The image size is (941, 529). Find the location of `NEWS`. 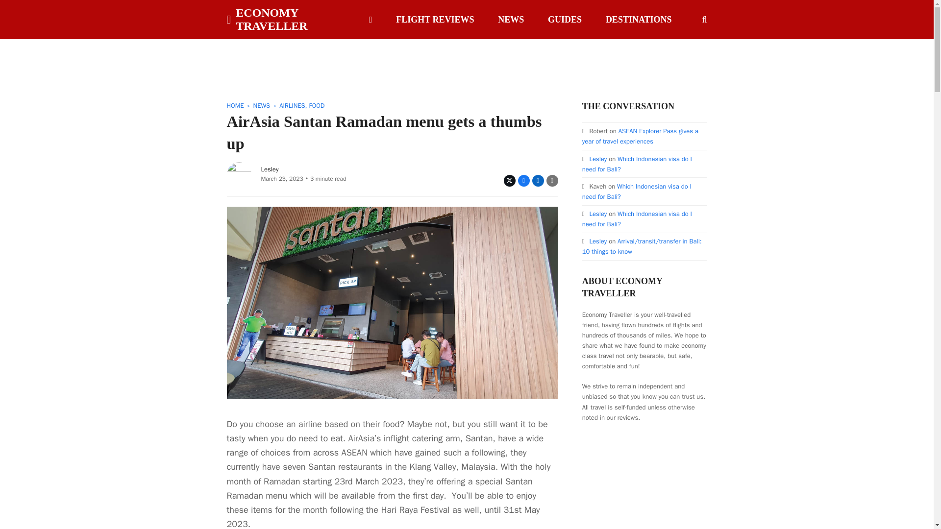

NEWS is located at coordinates (262, 105).